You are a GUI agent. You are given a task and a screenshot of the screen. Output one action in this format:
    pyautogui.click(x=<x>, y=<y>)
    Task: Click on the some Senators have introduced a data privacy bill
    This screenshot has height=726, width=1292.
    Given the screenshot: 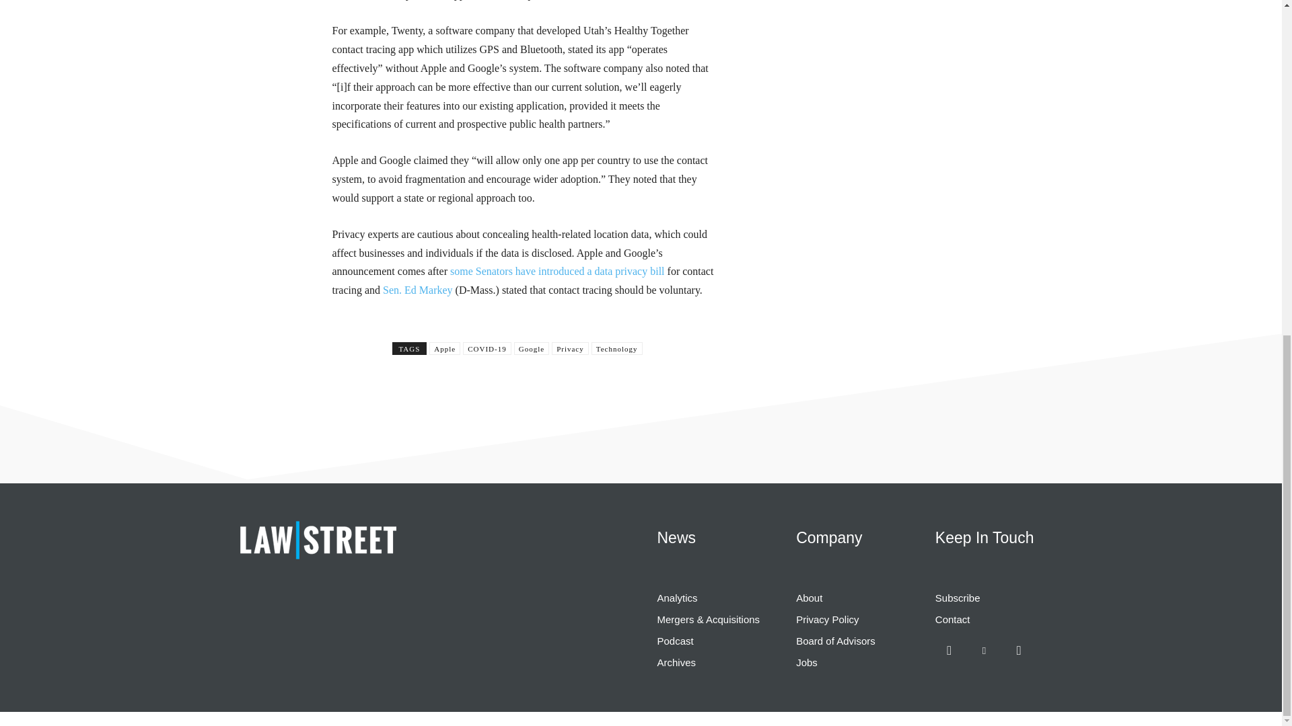 What is the action you would take?
    pyautogui.click(x=557, y=271)
    